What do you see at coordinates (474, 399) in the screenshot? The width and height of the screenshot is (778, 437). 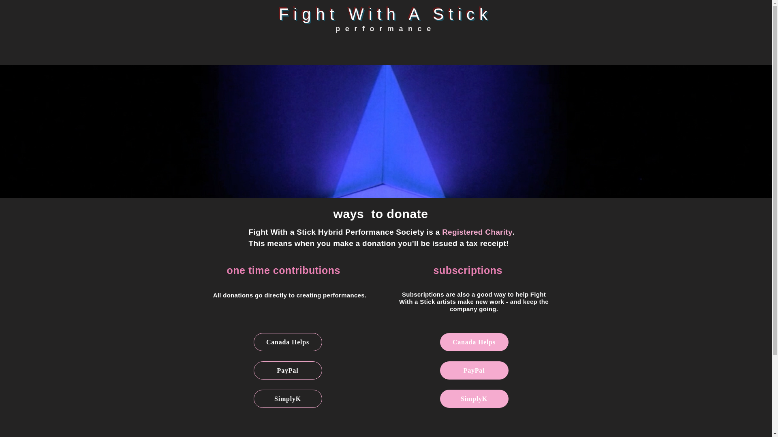 I see `SimplyK` at bounding box center [474, 399].